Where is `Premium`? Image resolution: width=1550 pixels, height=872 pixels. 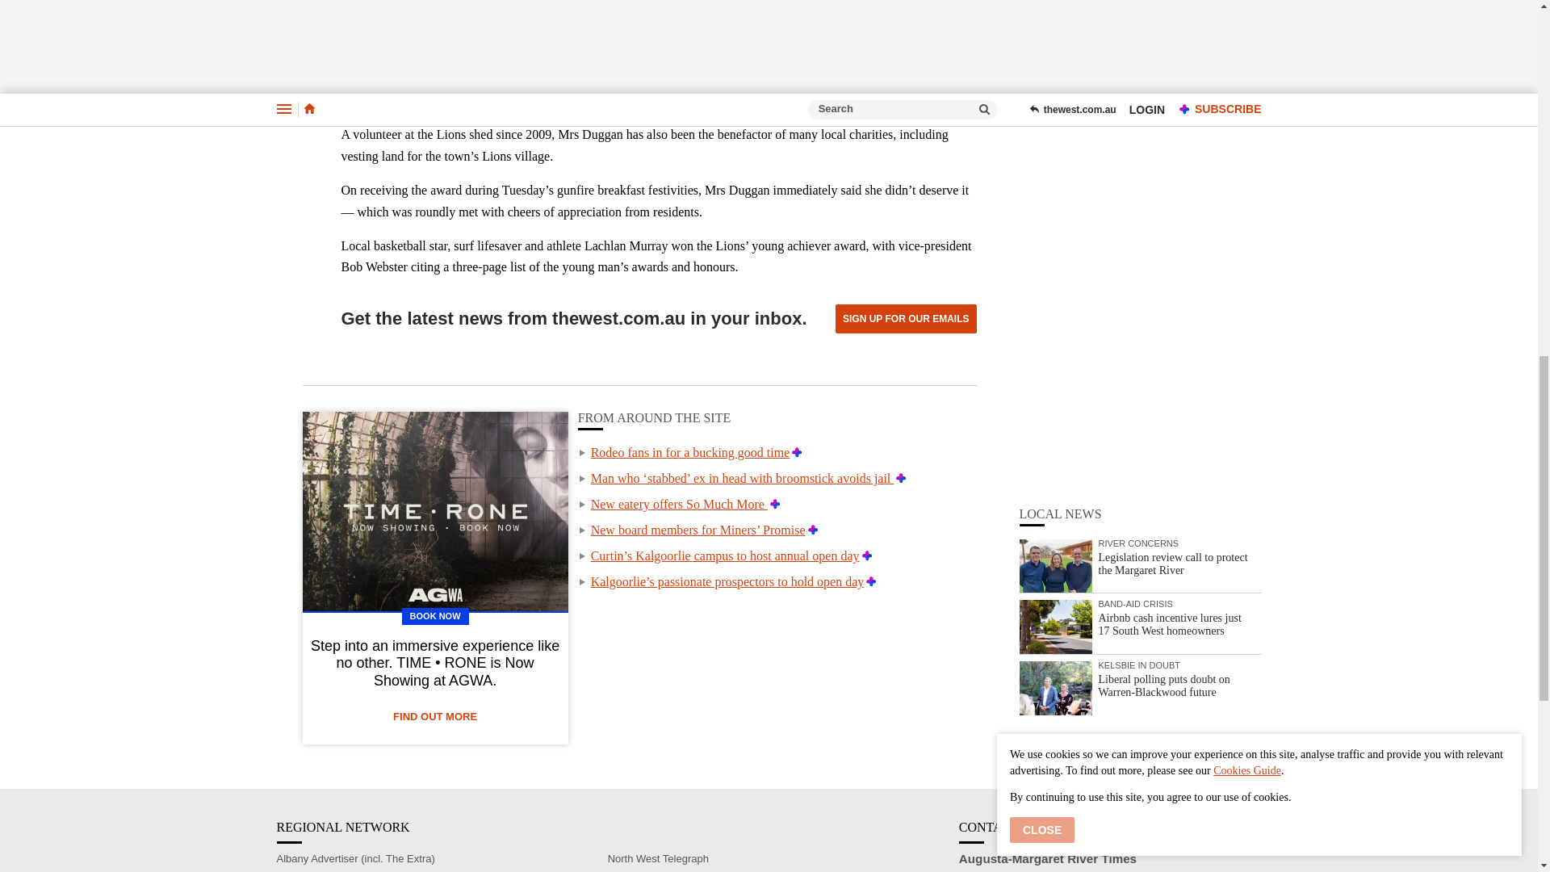
Premium is located at coordinates (867, 555).